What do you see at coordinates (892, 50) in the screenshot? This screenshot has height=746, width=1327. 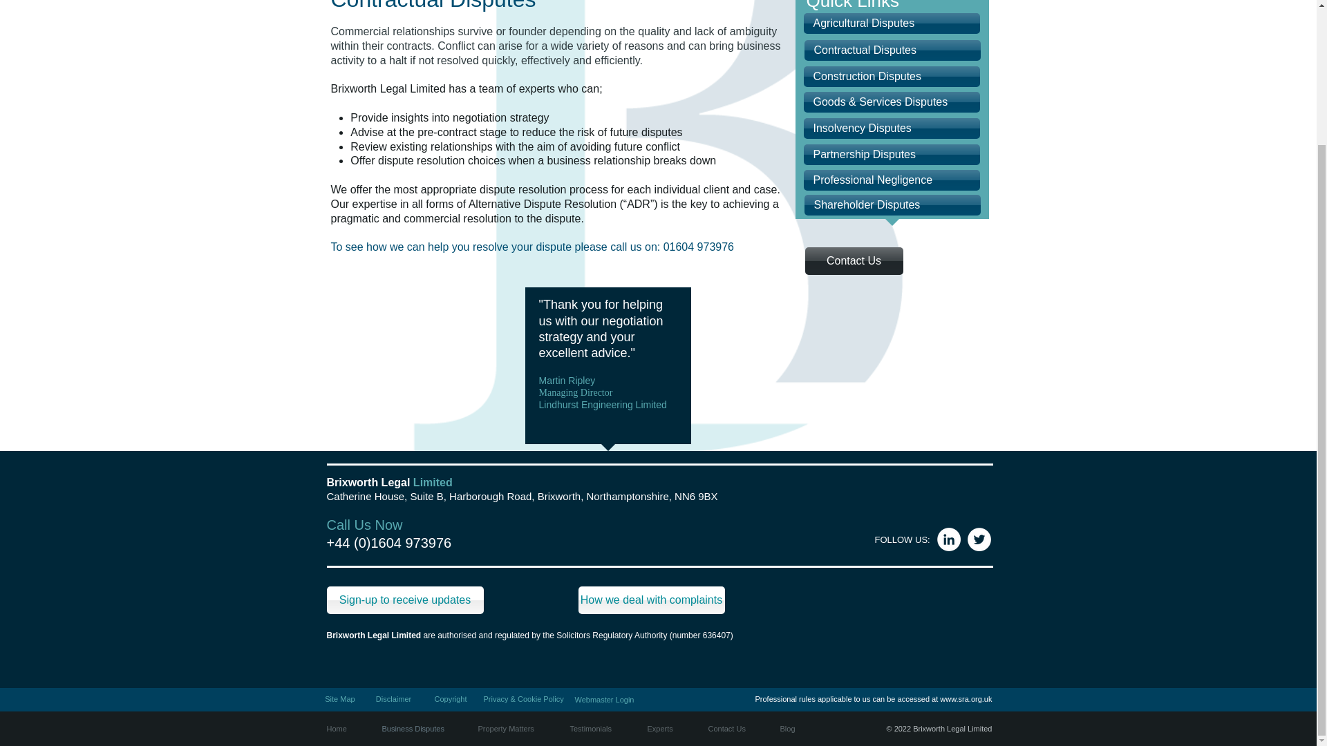 I see `Contractual Disputes` at bounding box center [892, 50].